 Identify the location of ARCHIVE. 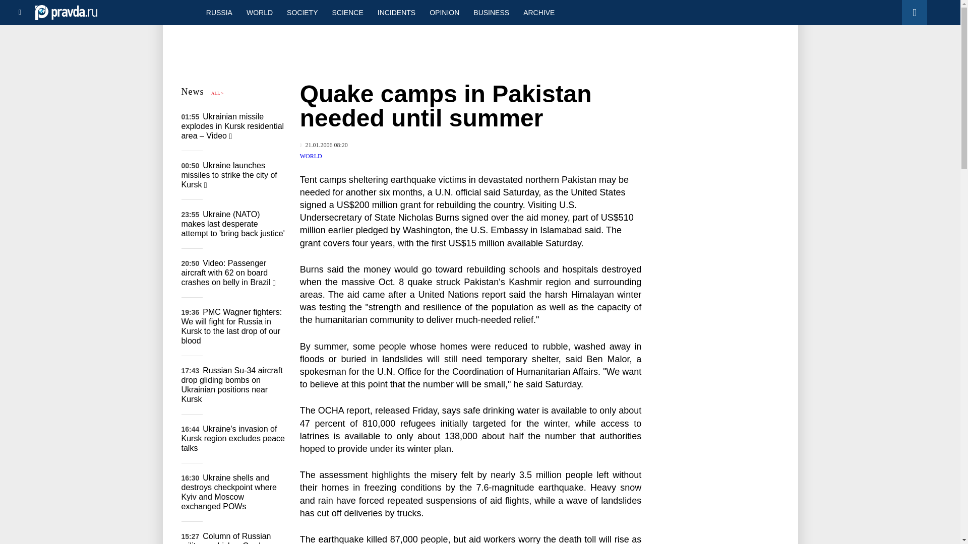
(538, 12).